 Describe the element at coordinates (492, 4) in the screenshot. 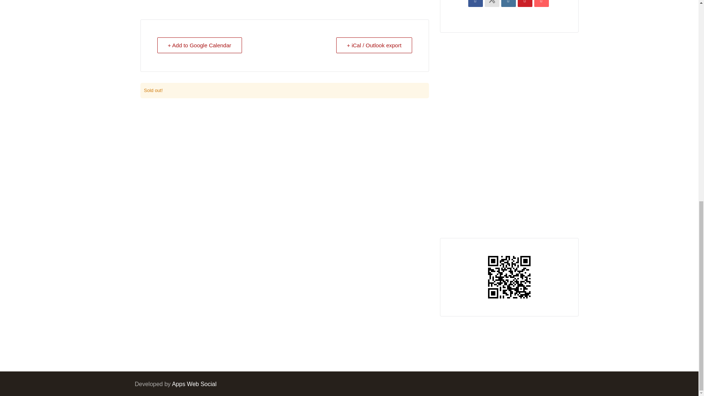

I see `X Social Network` at that location.